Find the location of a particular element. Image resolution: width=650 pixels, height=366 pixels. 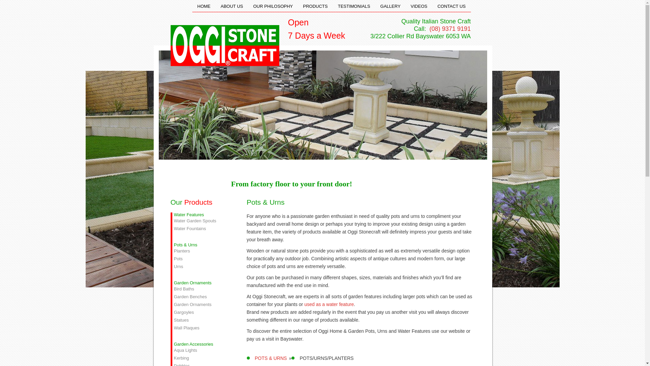

(08) 9371 9191 is located at coordinates (449, 29).